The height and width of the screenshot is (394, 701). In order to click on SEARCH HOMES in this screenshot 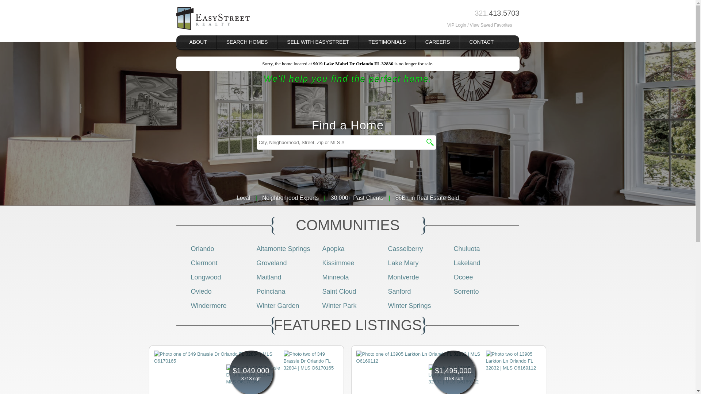, I will do `click(247, 42)`.